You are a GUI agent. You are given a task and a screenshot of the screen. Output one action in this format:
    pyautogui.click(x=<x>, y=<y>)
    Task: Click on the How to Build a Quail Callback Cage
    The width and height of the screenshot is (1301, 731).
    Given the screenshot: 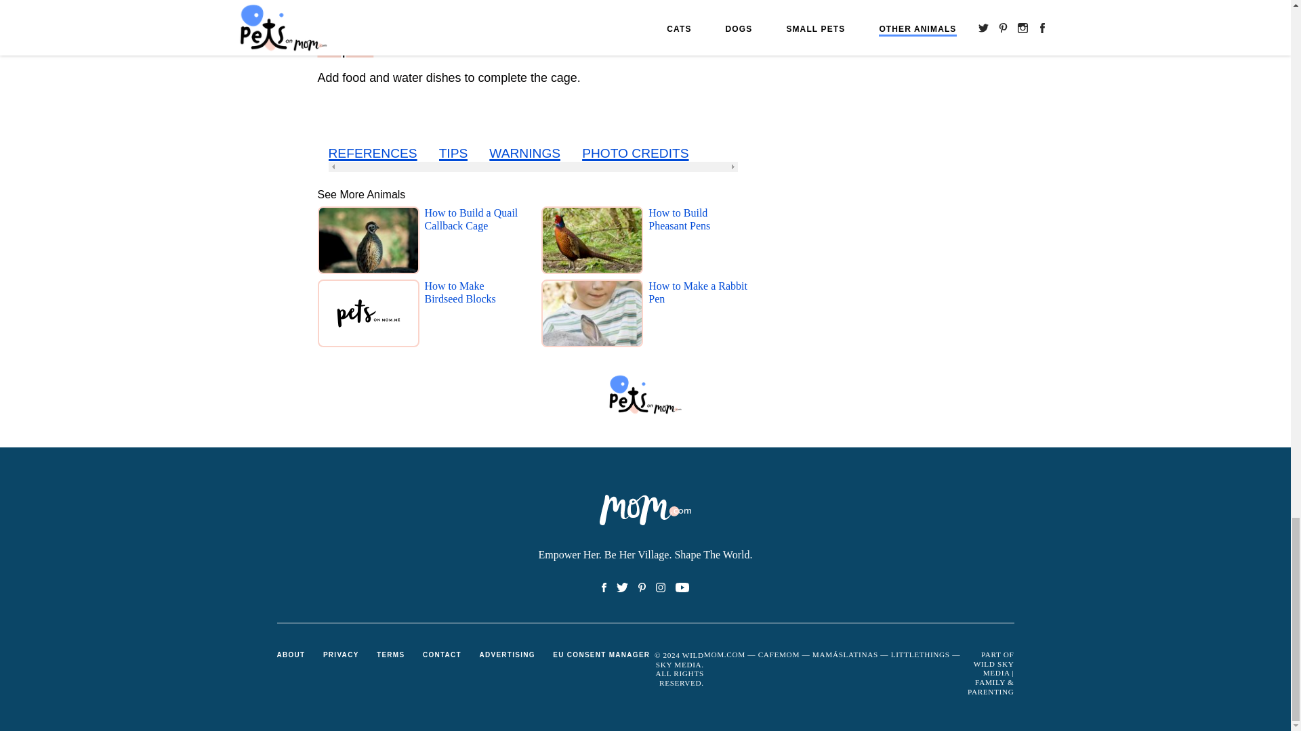 What is the action you would take?
    pyautogui.click(x=474, y=242)
    